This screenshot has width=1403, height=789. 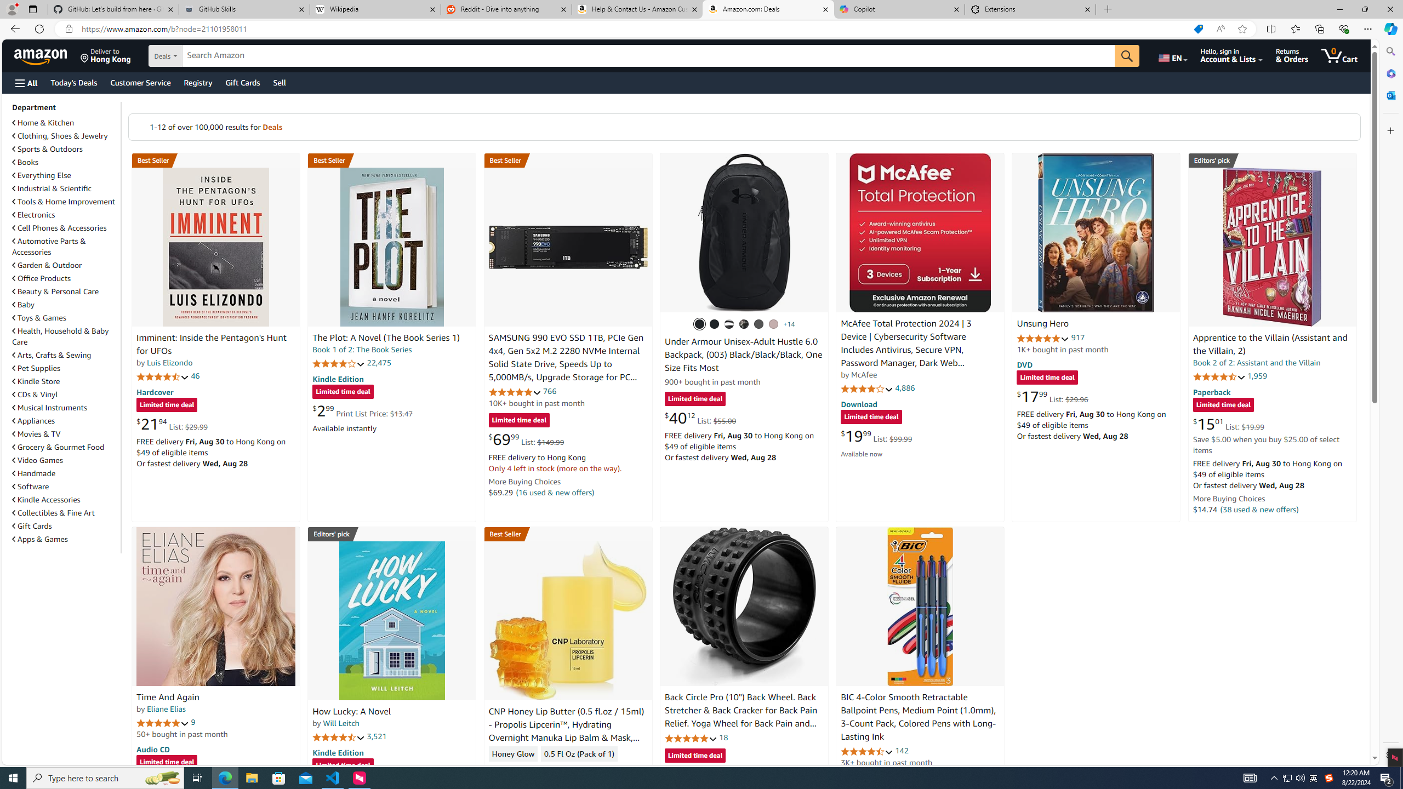 What do you see at coordinates (65, 408) in the screenshot?
I see `Musical Instruments` at bounding box center [65, 408].